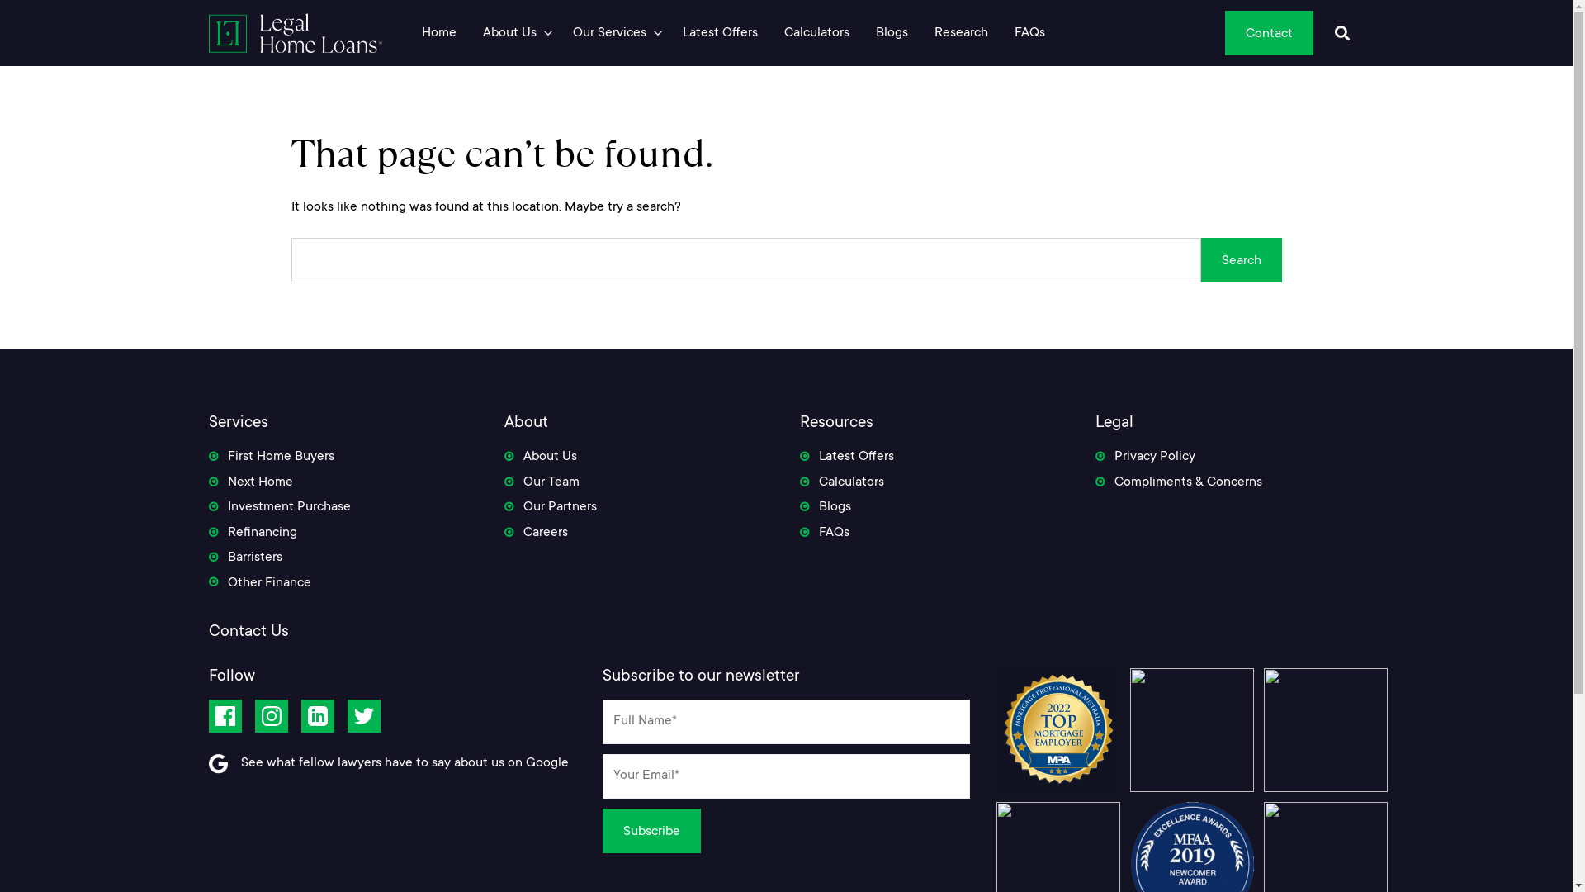  I want to click on Latest Offers, so click(720, 33).